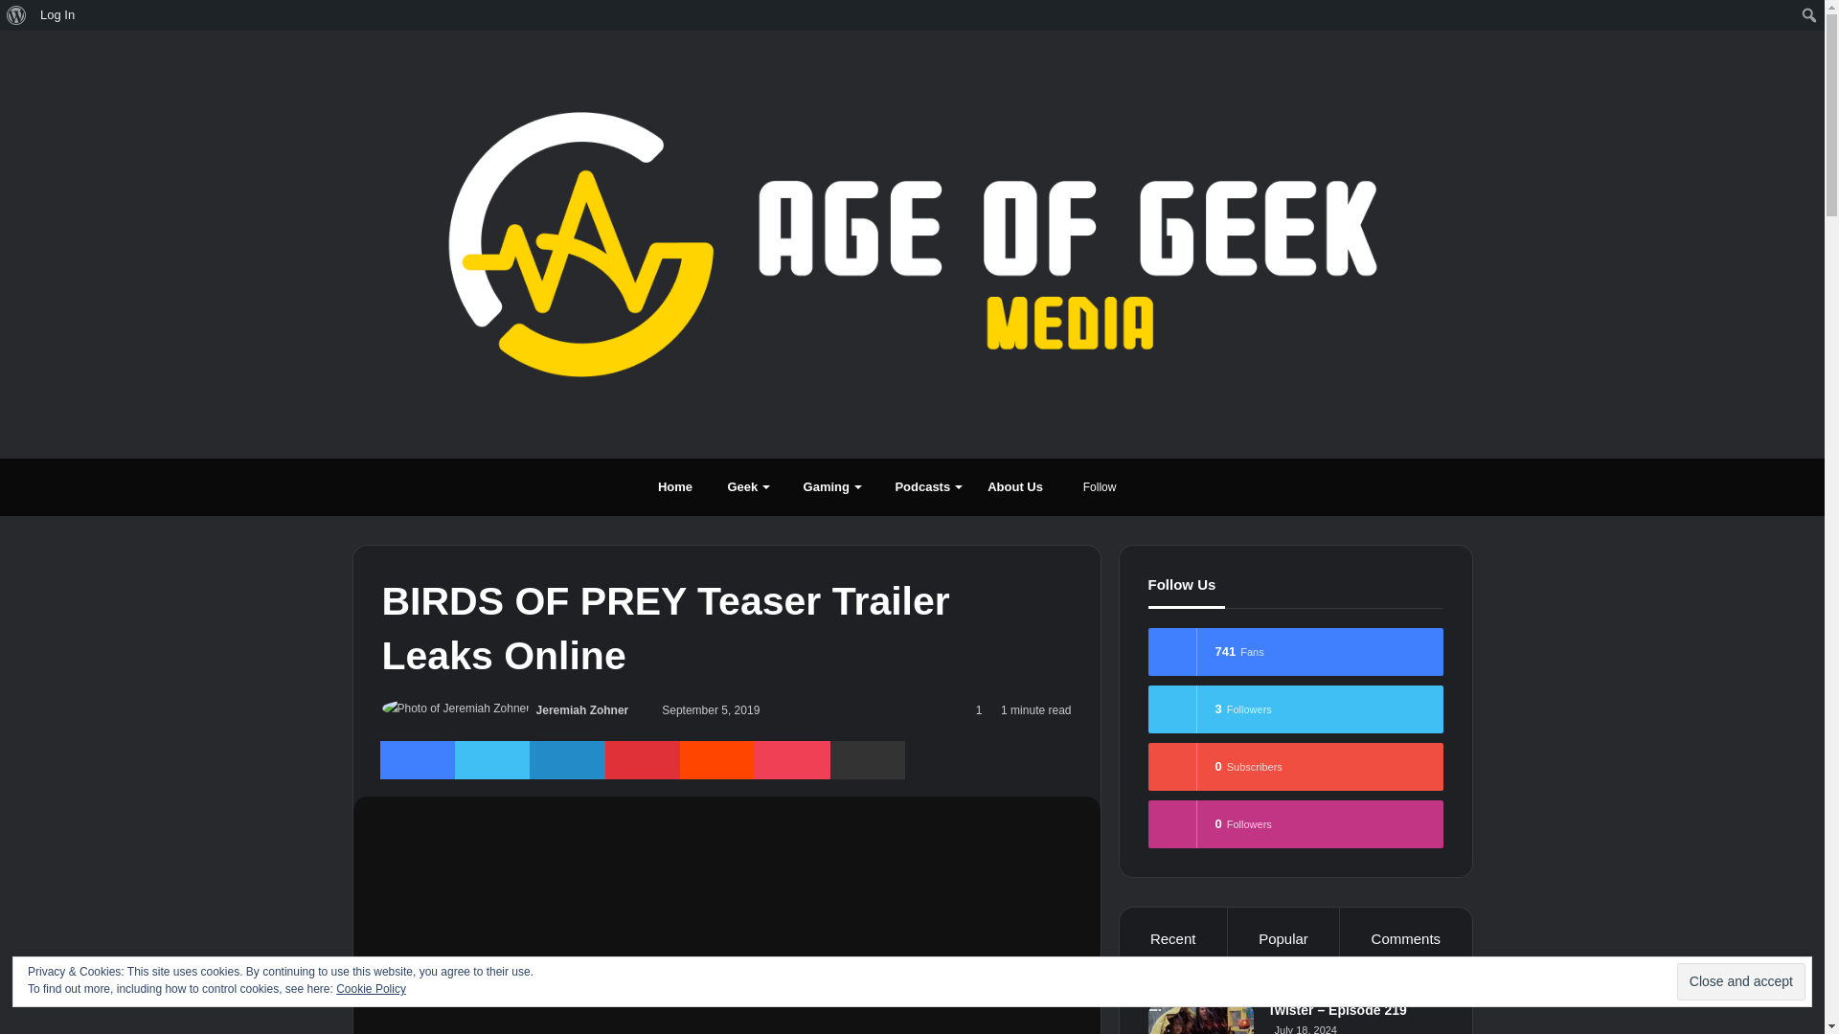 The height and width of the screenshot is (1034, 1839). I want to click on Twitter, so click(491, 760).